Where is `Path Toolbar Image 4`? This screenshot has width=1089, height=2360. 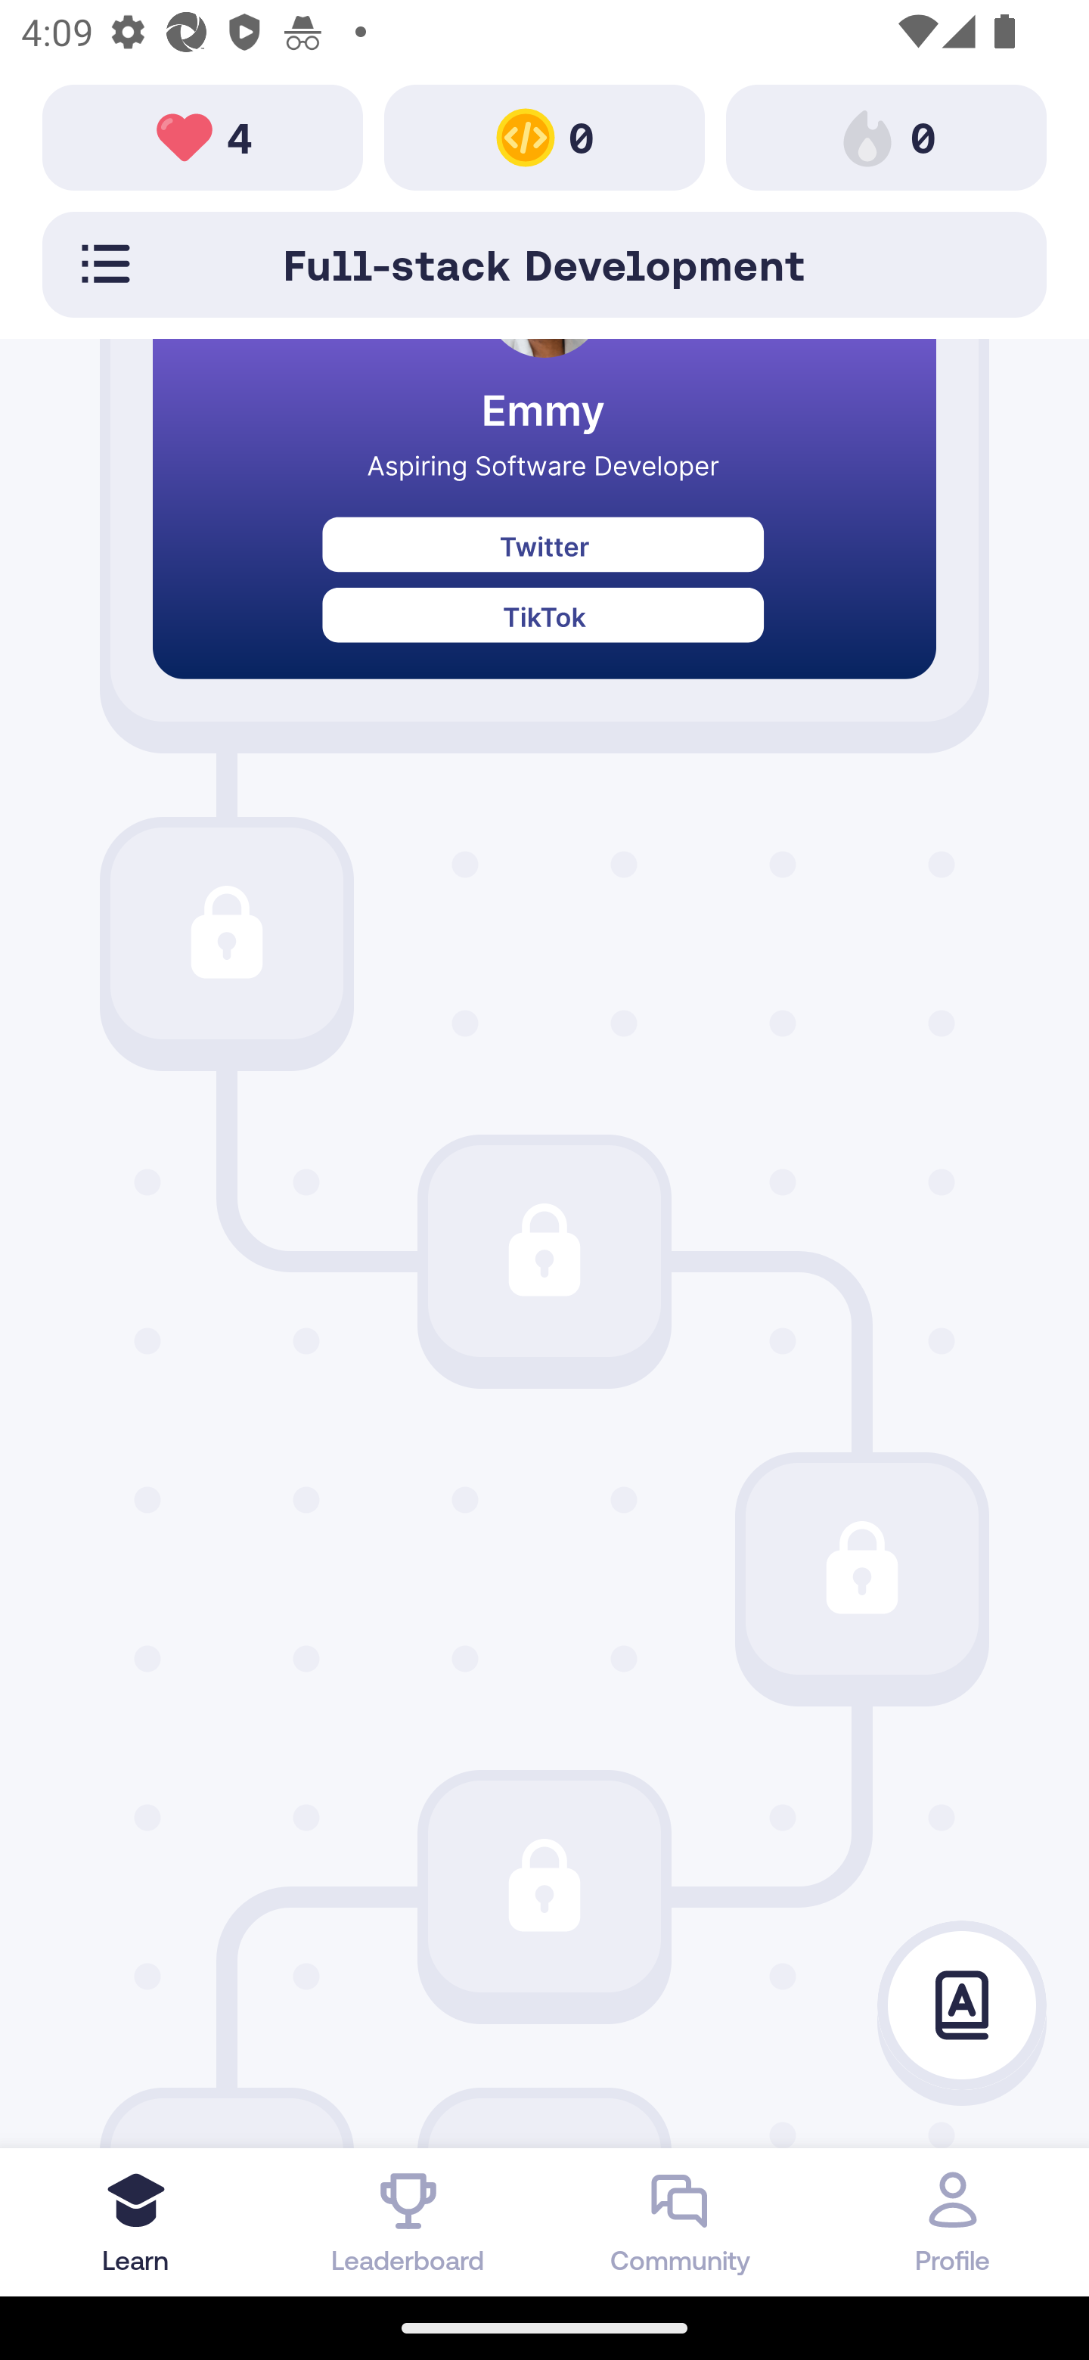
Path Toolbar Image 4 is located at coordinates (203, 136).